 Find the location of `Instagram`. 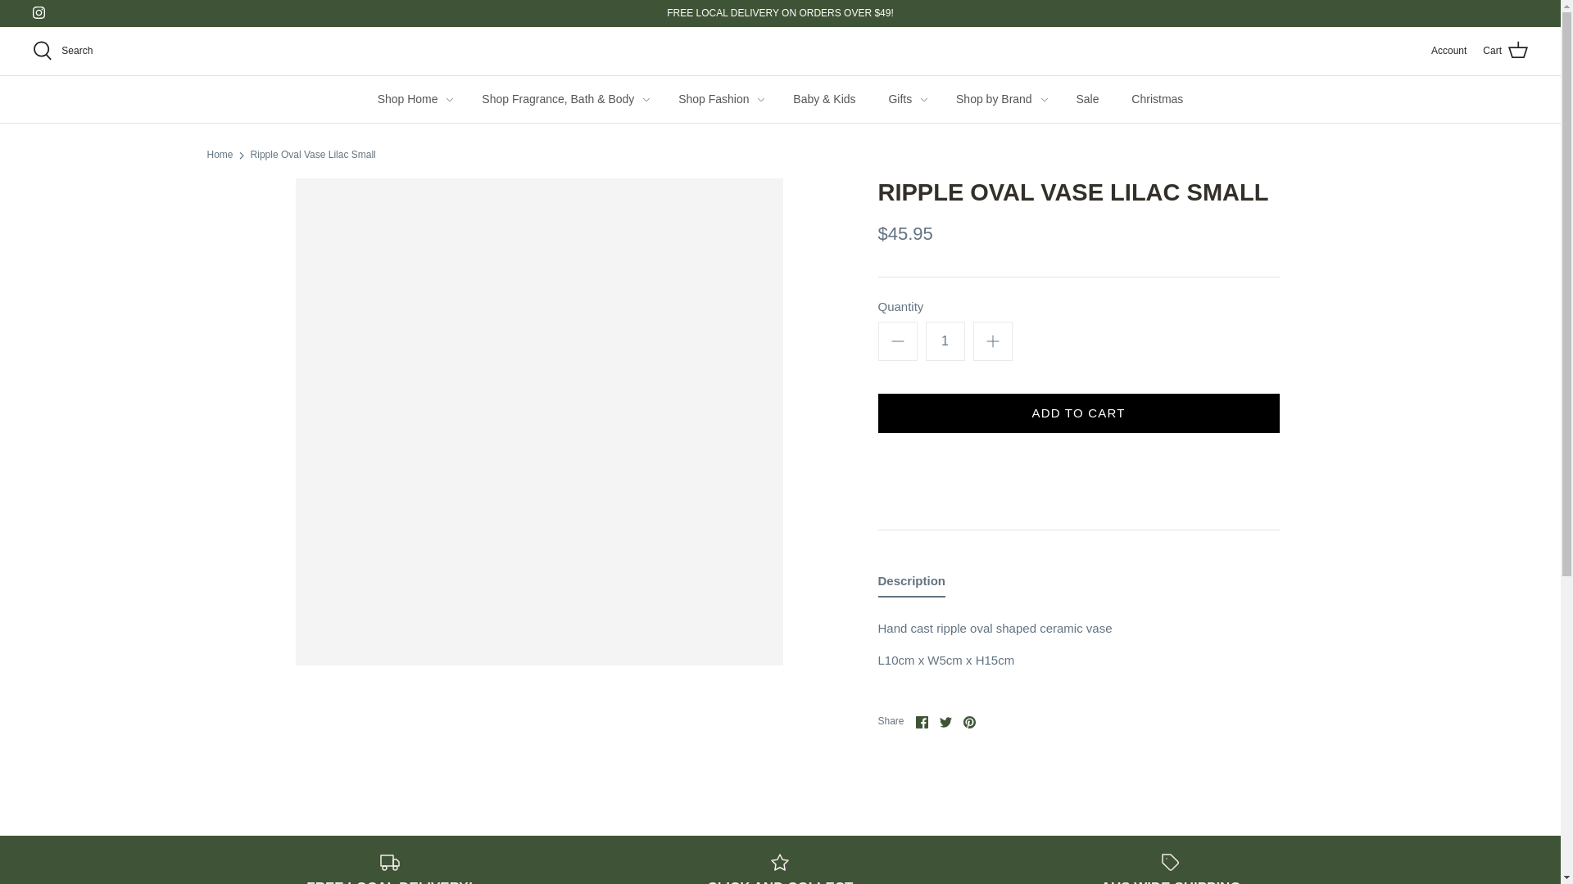

Instagram is located at coordinates (39, 11).